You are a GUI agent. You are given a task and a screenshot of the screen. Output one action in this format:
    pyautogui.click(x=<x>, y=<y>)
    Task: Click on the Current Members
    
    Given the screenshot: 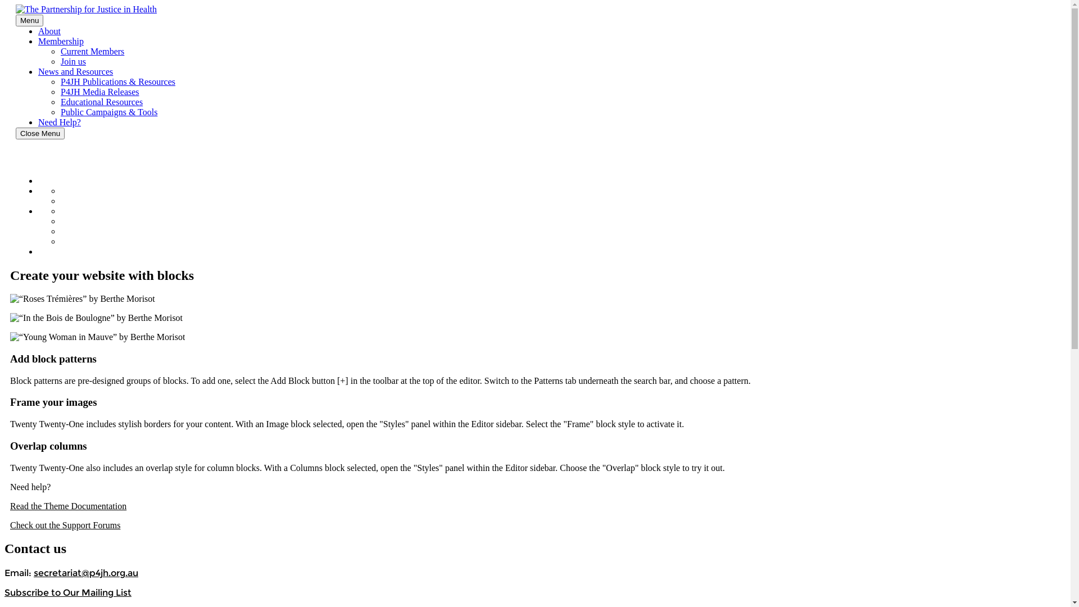 What is the action you would take?
    pyautogui.click(x=92, y=52)
    